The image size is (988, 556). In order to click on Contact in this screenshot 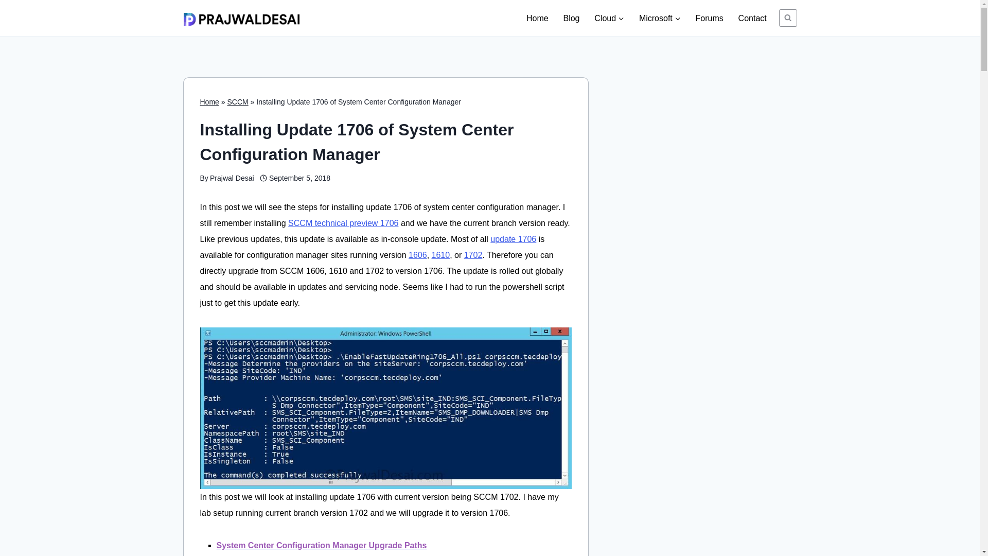, I will do `click(752, 18)`.